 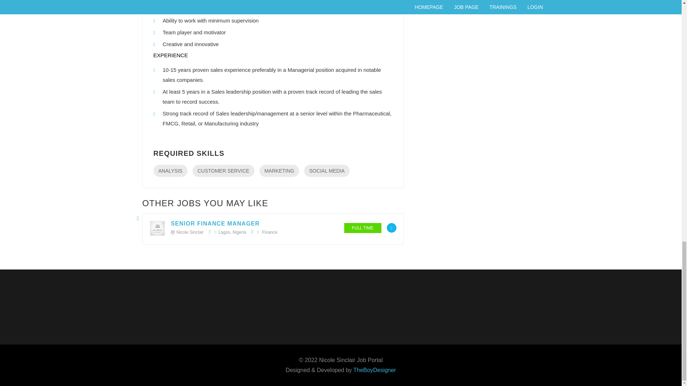 I want to click on ANALYSIS, so click(x=170, y=171).